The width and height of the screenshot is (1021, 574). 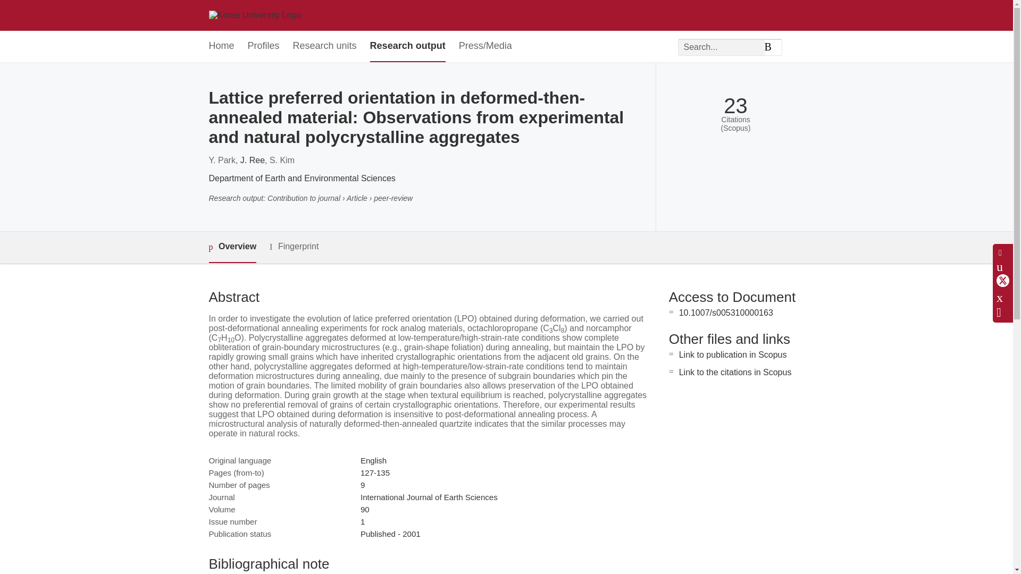 I want to click on Profiles, so click(x=264, y=46).